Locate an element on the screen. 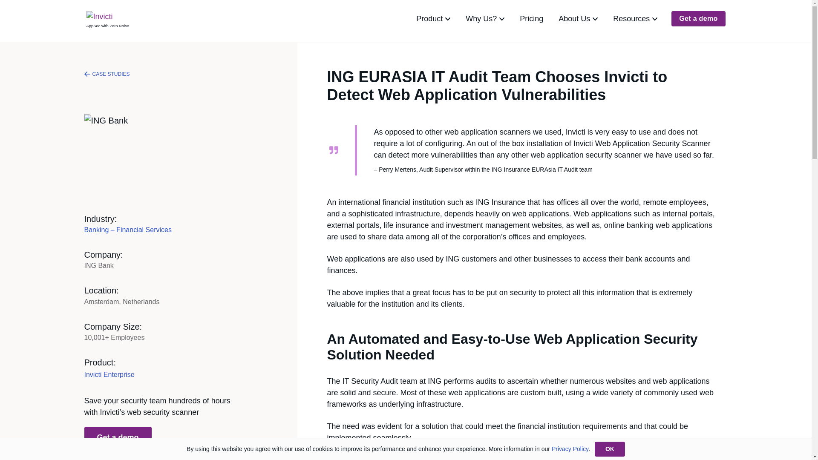 The width and height of the screenshot is (818, 460). Get a demo is located at coordinates (118, 438).